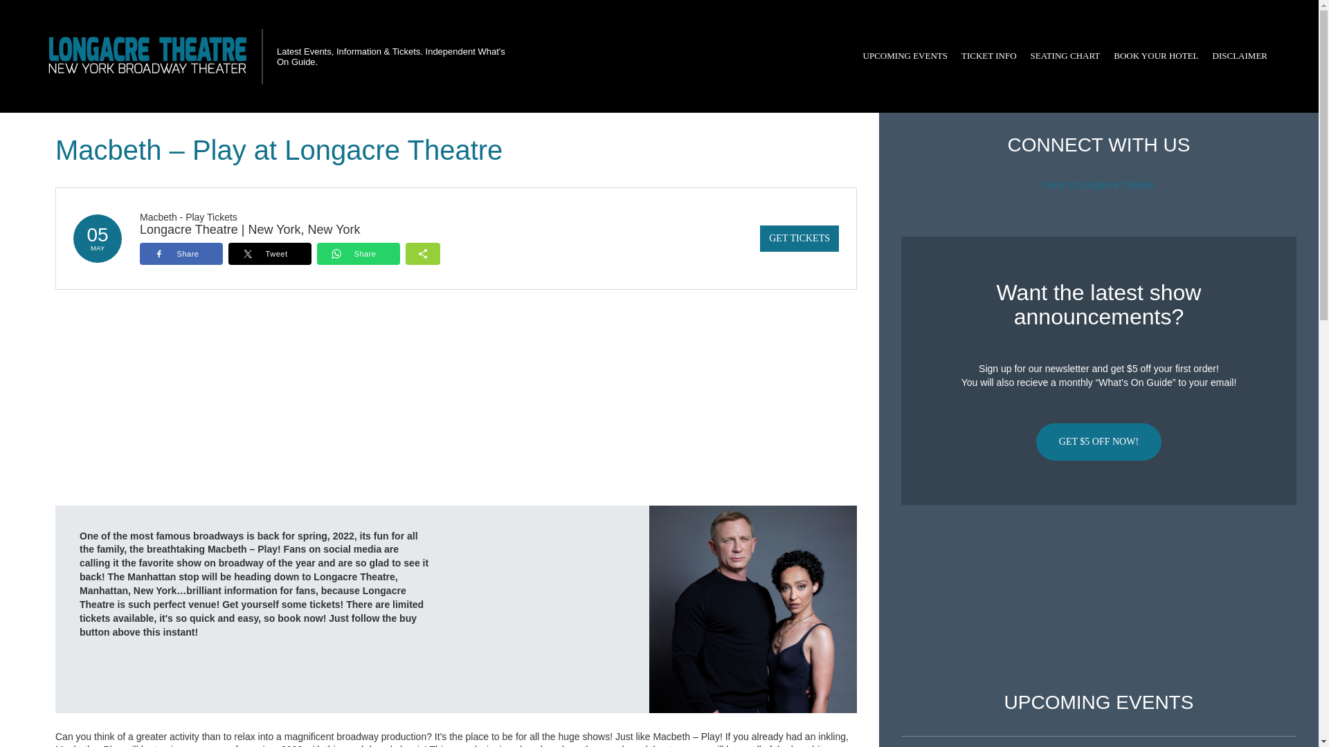  I want to click on Fans of Longacre Theatre, so click(1099, 185).